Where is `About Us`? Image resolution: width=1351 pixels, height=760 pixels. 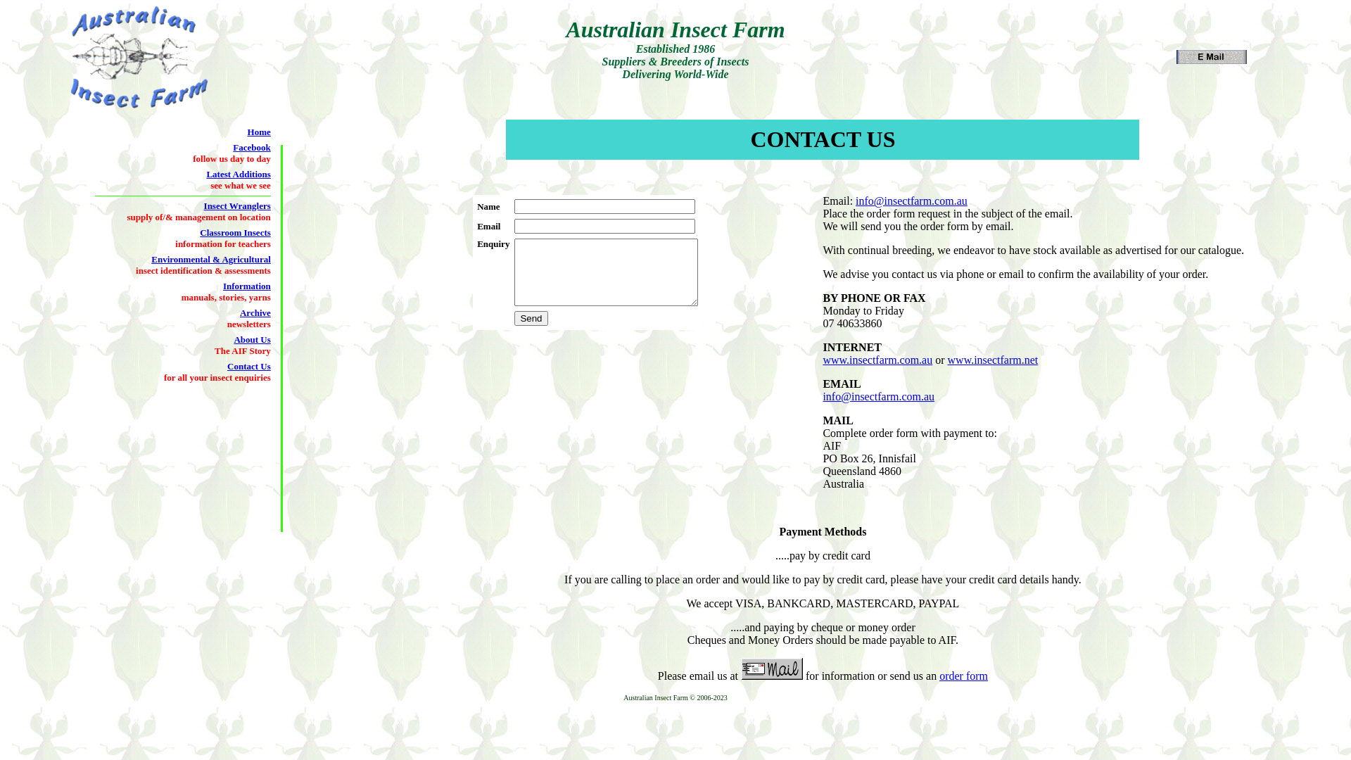
About Us is located at coordinates (252, 339).